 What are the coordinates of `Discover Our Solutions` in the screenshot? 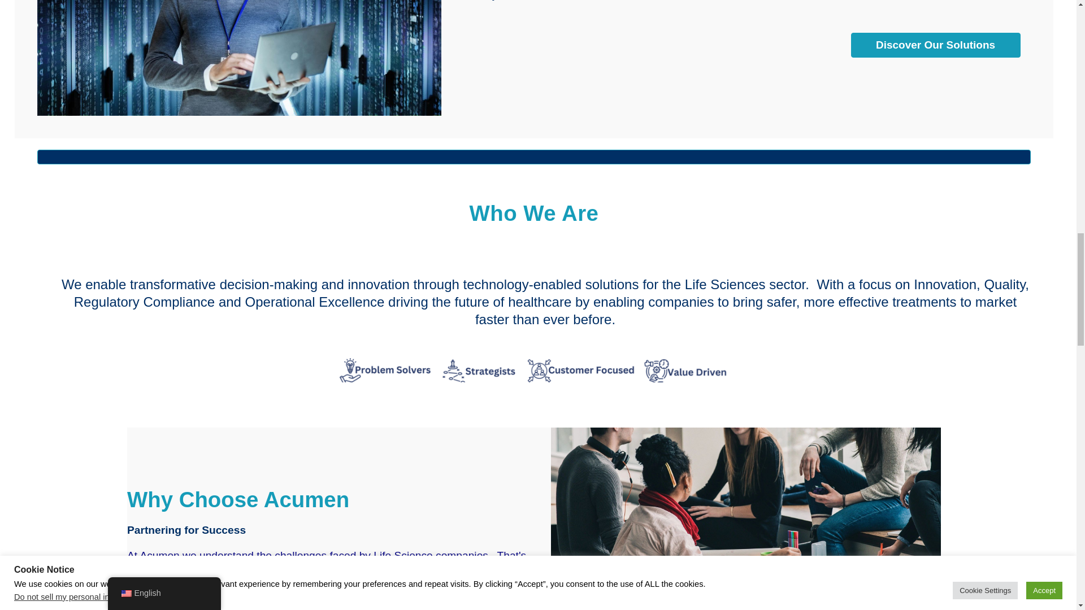 It's located at (936, 45).